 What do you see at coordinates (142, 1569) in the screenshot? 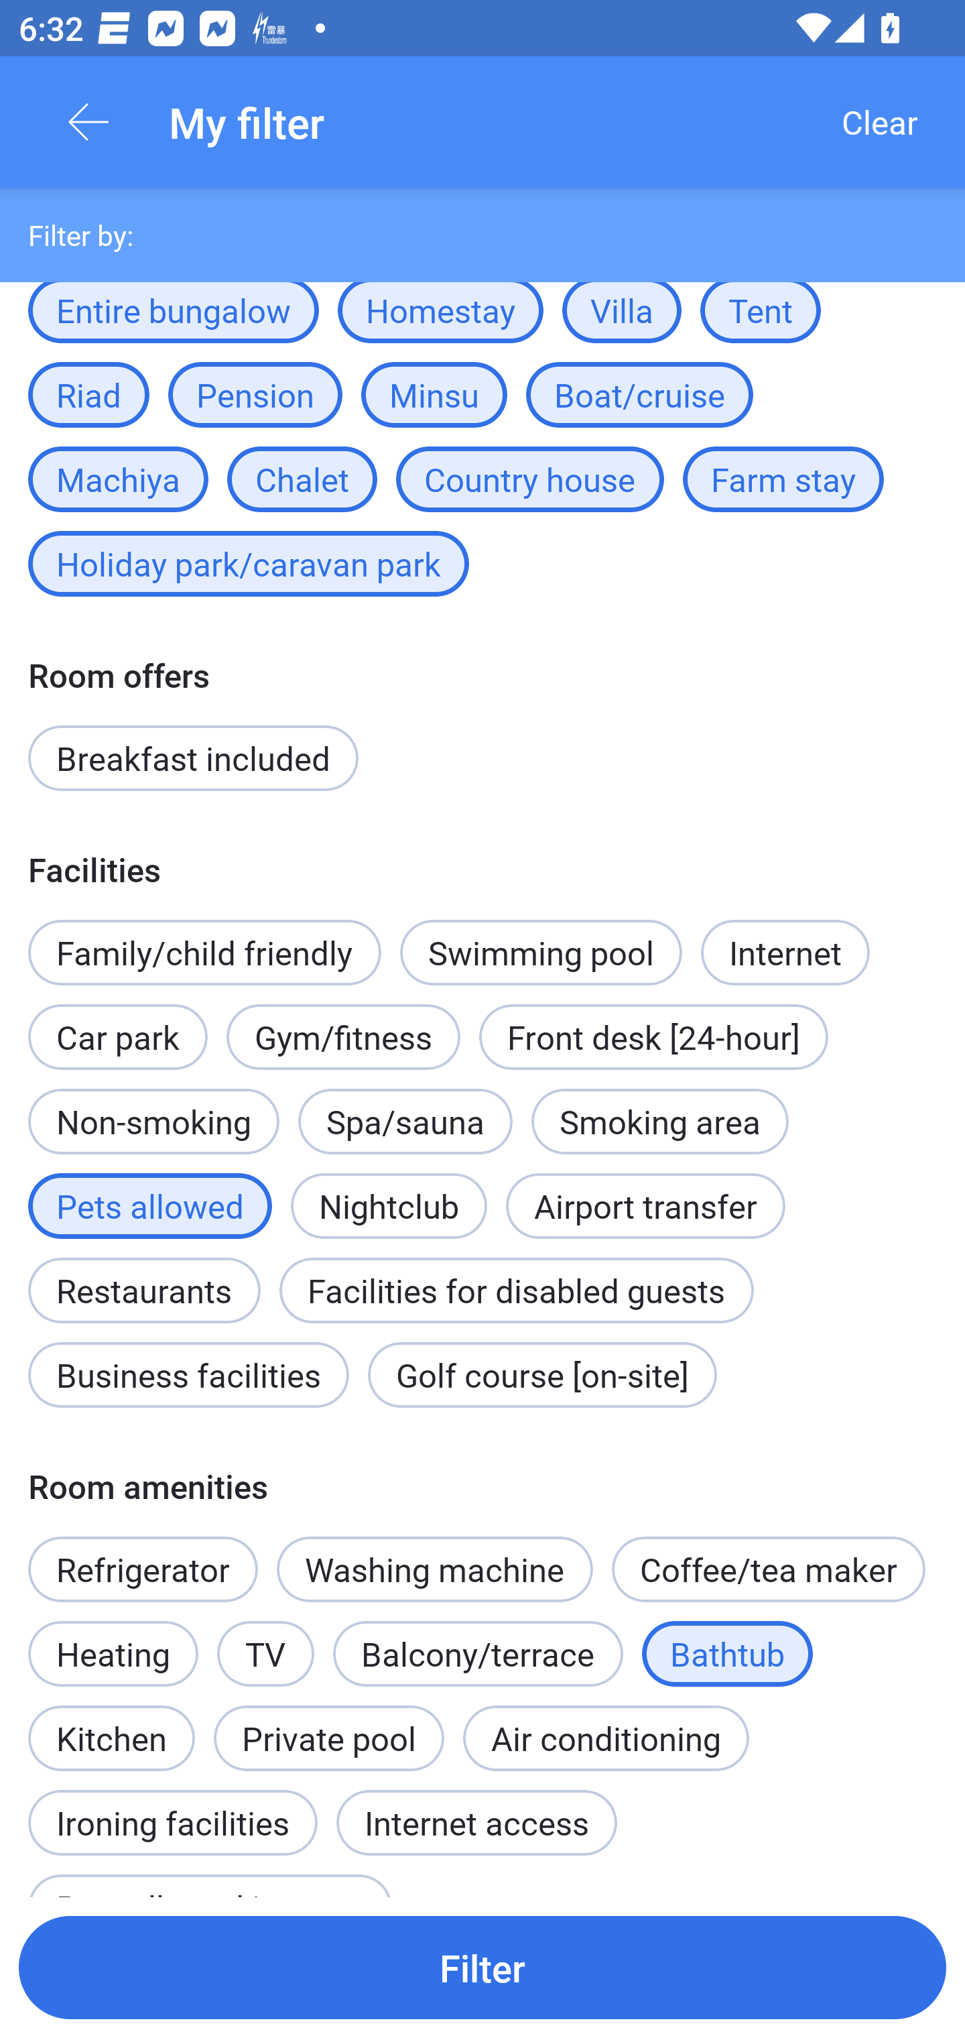
I see `Refrigerator` at bounding box center [142, 1569].